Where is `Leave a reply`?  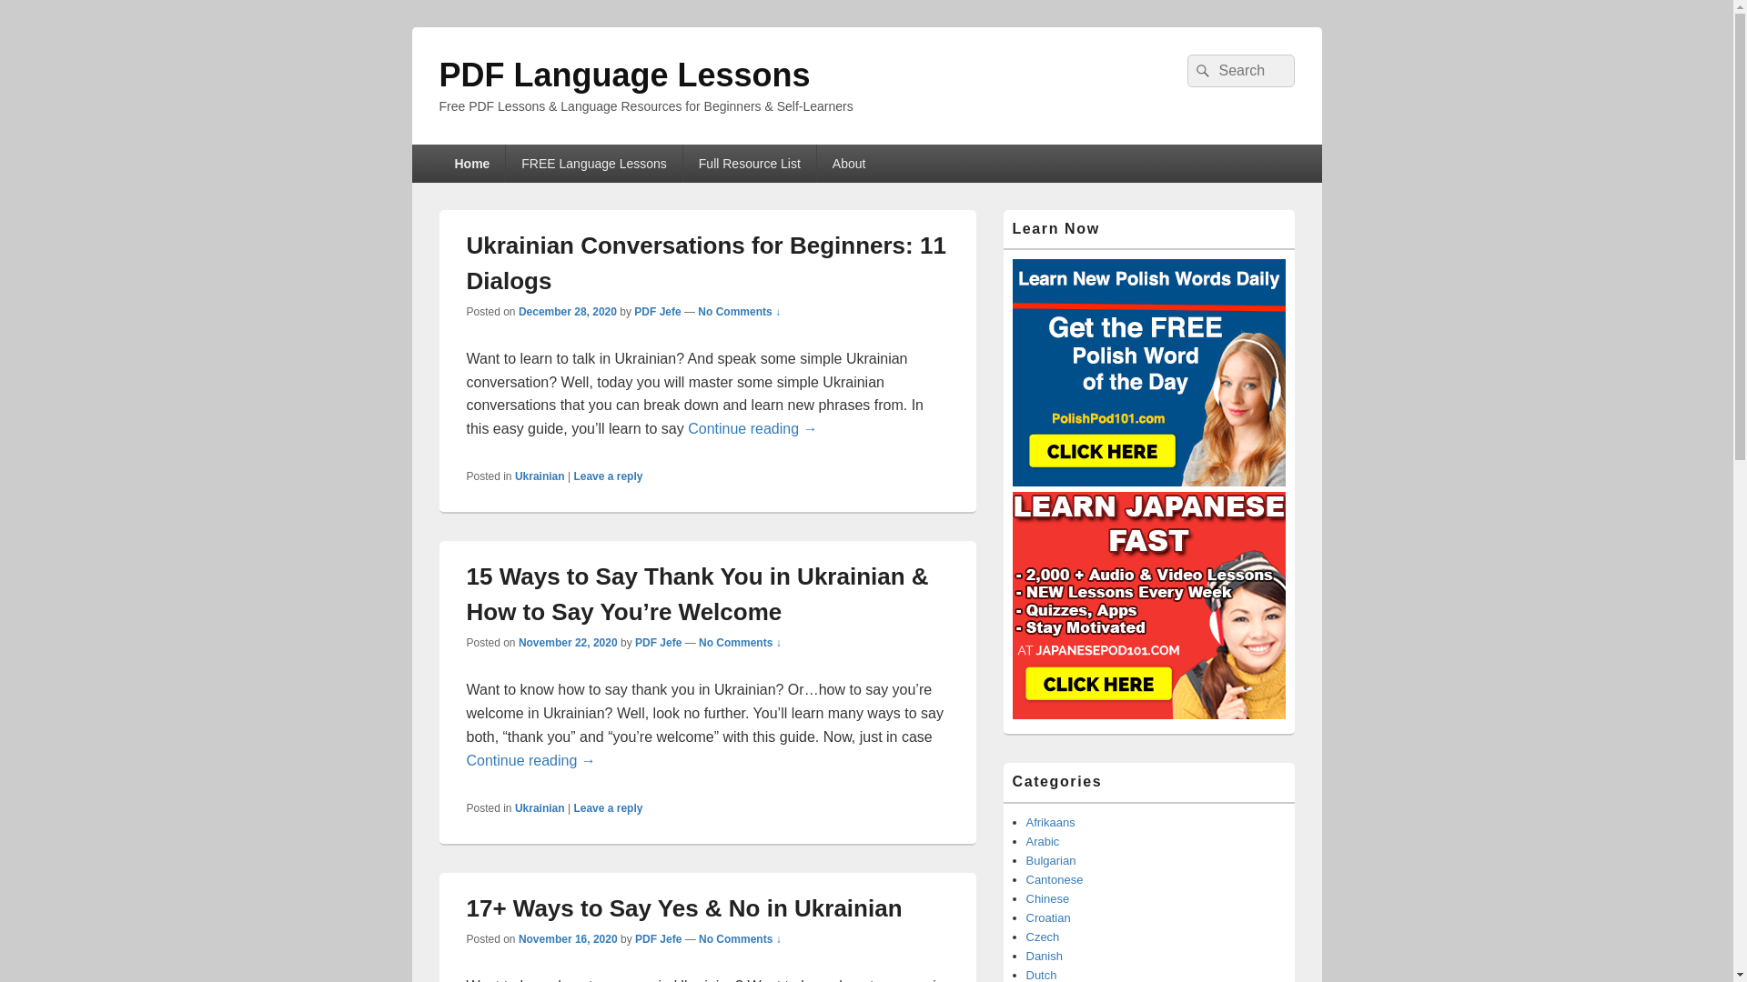 Leave a reply is located at coordinates (608, 808).